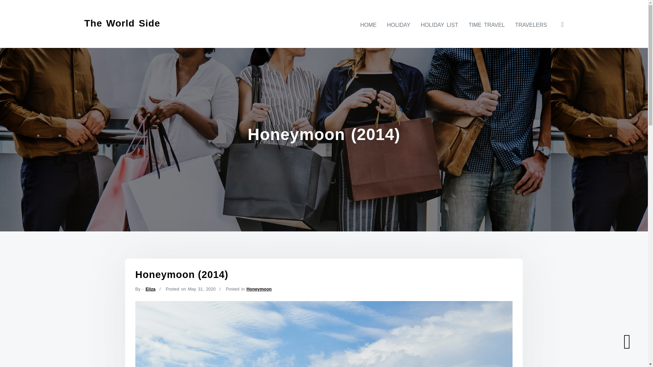 The height and width of the screenshot is (367, 653). What do you see at coordinates (122, 23) in the screenshot?
I see `The World Side` at bounding box center [122, 23].